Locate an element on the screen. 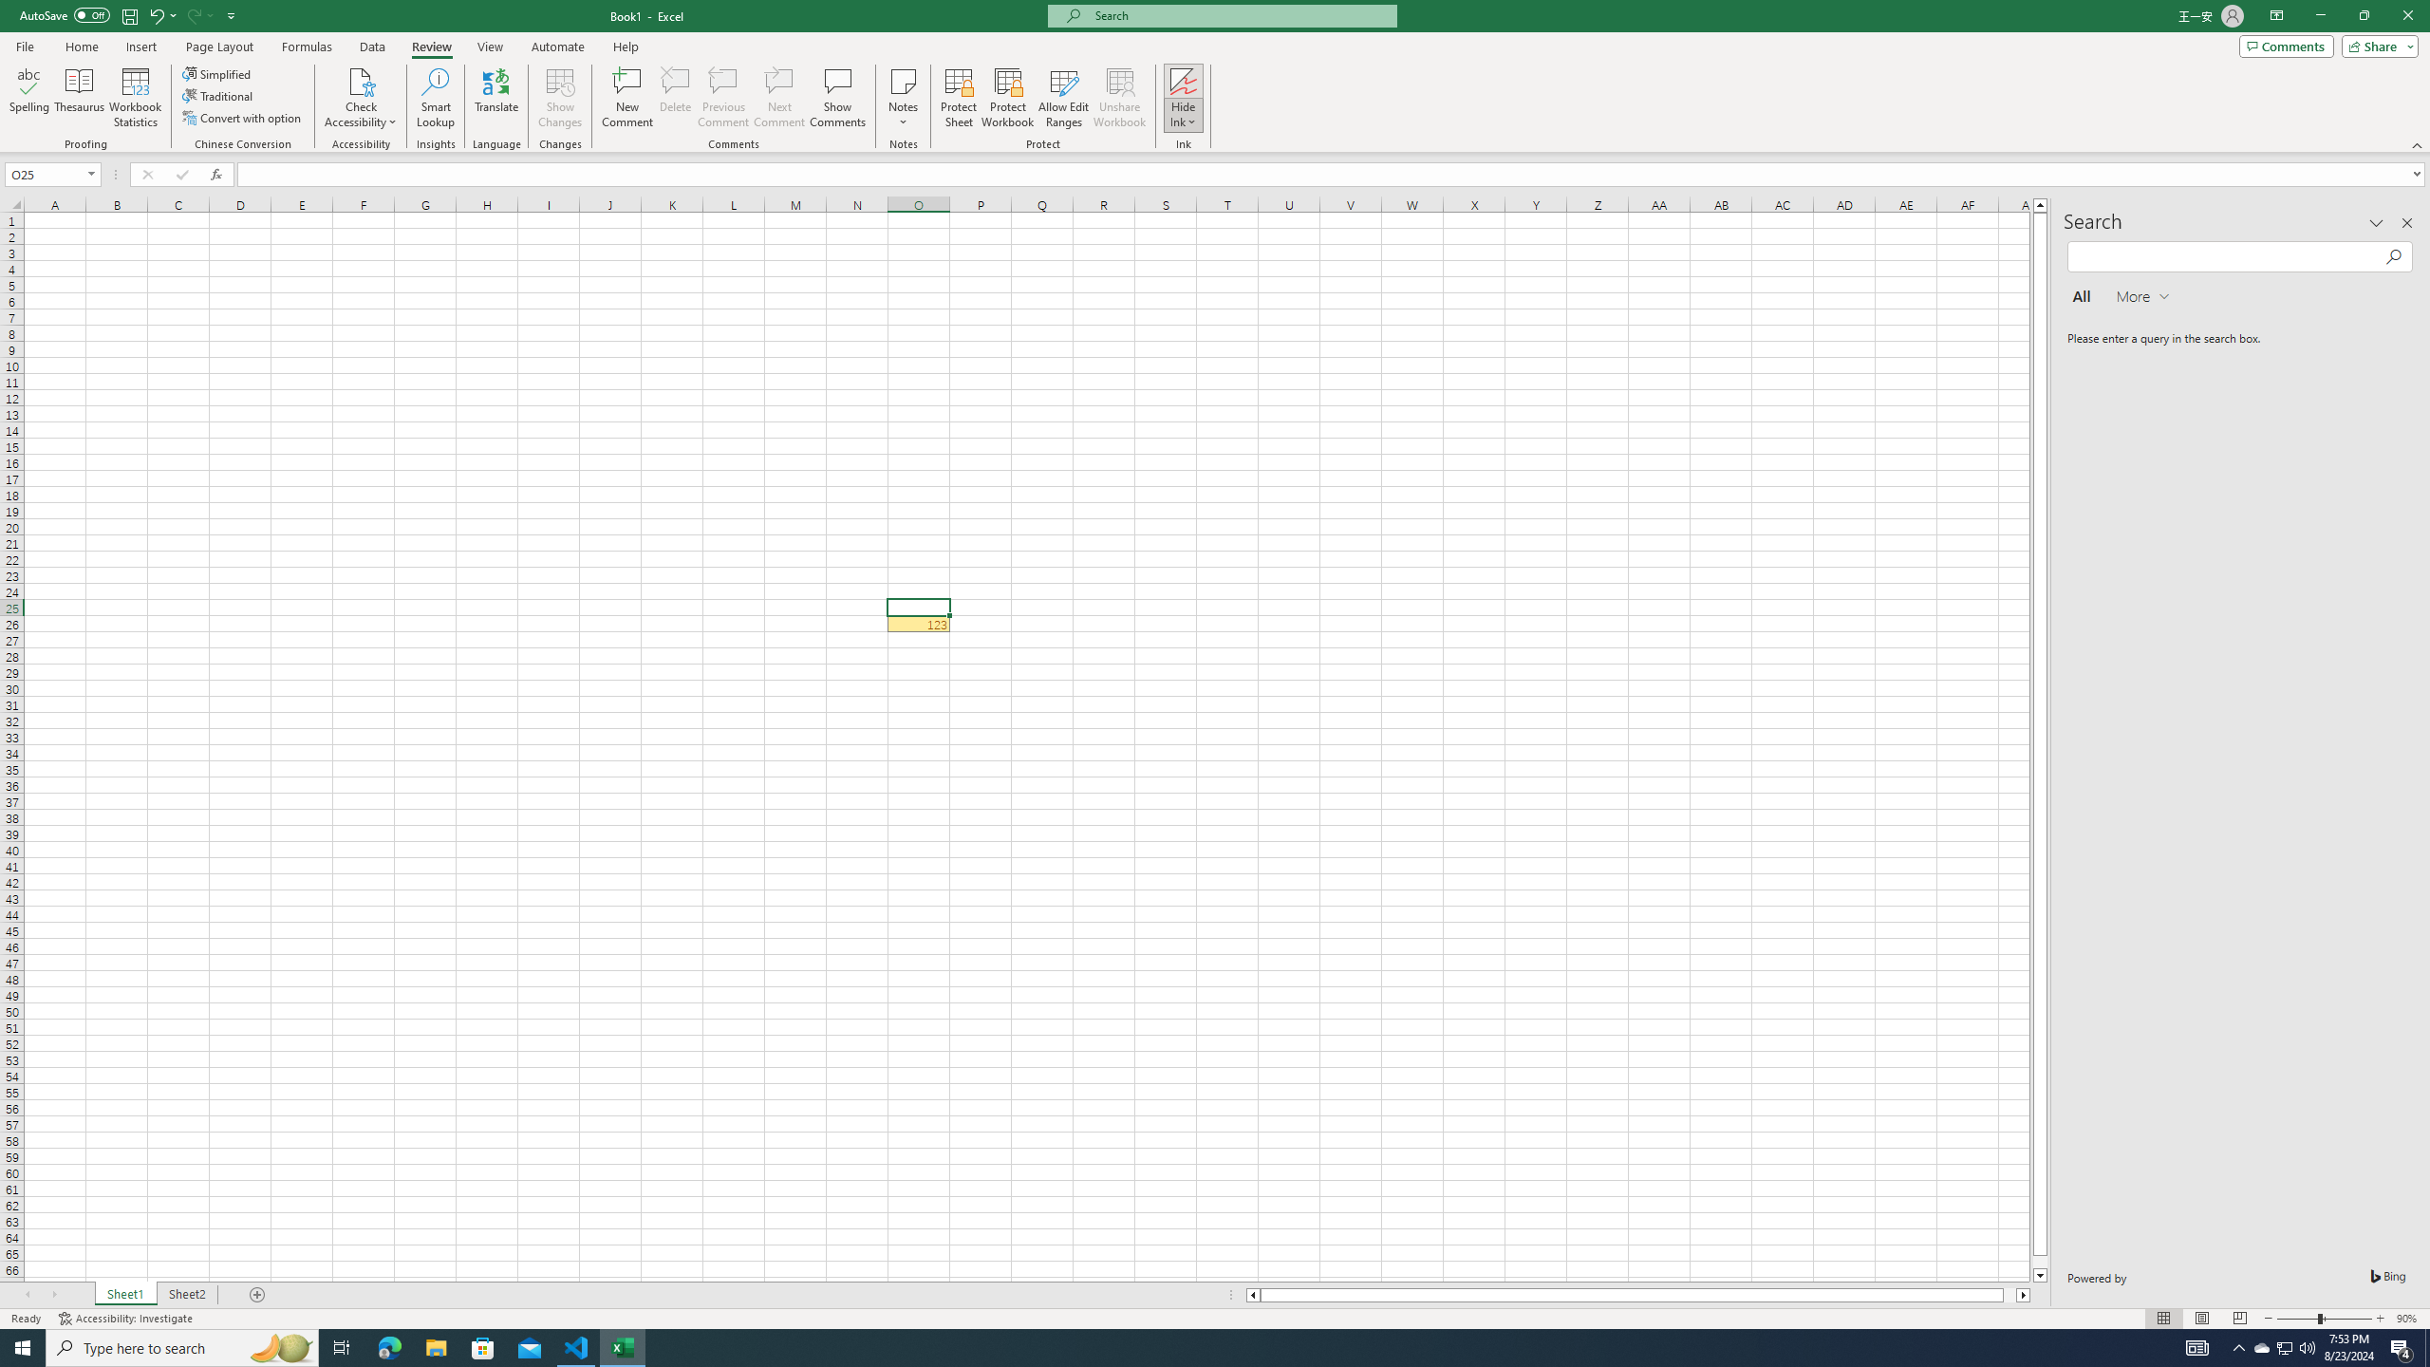 This screenshot has width=2430, height=1367. View is located at coordinates (489, 47).